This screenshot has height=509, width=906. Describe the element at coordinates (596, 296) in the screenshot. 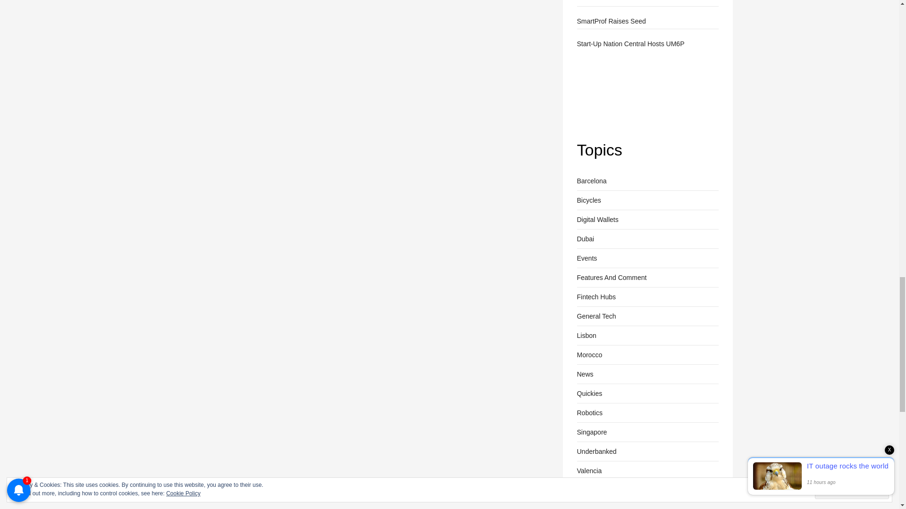

I see `fintech hubs` at that location.